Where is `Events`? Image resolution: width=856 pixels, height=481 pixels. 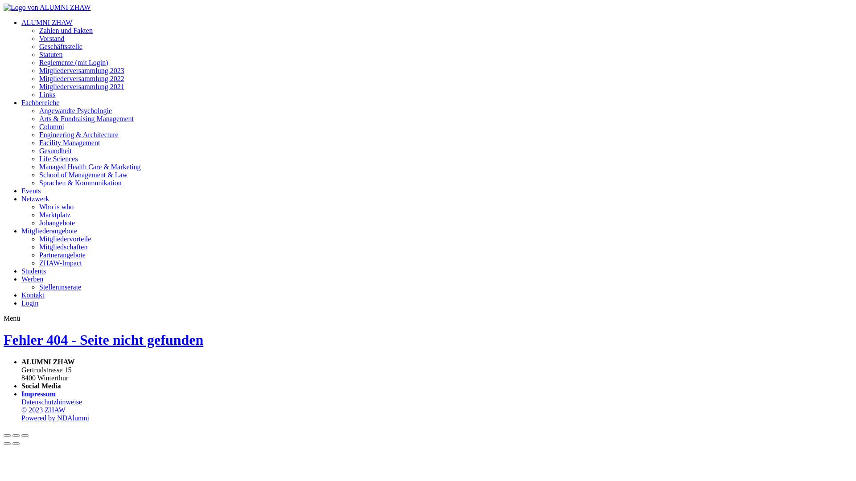
Events is located at coordinates (31, 191).